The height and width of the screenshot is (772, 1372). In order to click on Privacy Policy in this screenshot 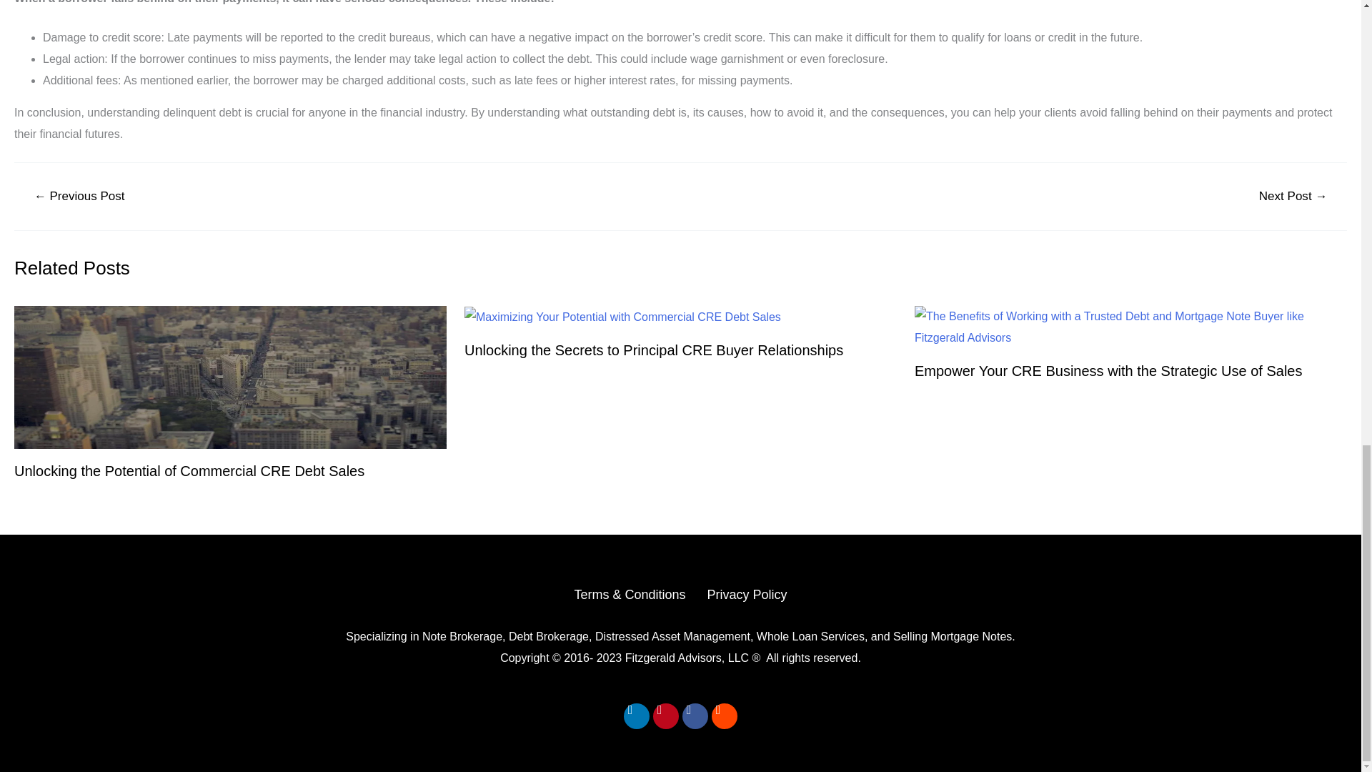, I will do `click(747, 595)`.